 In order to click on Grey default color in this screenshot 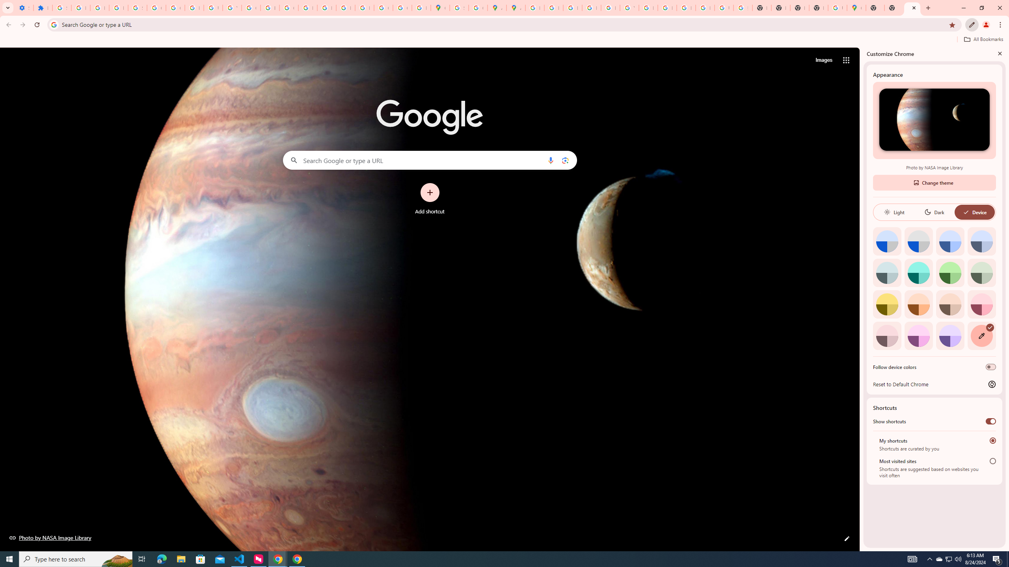, I will do `click(918, 241)`.